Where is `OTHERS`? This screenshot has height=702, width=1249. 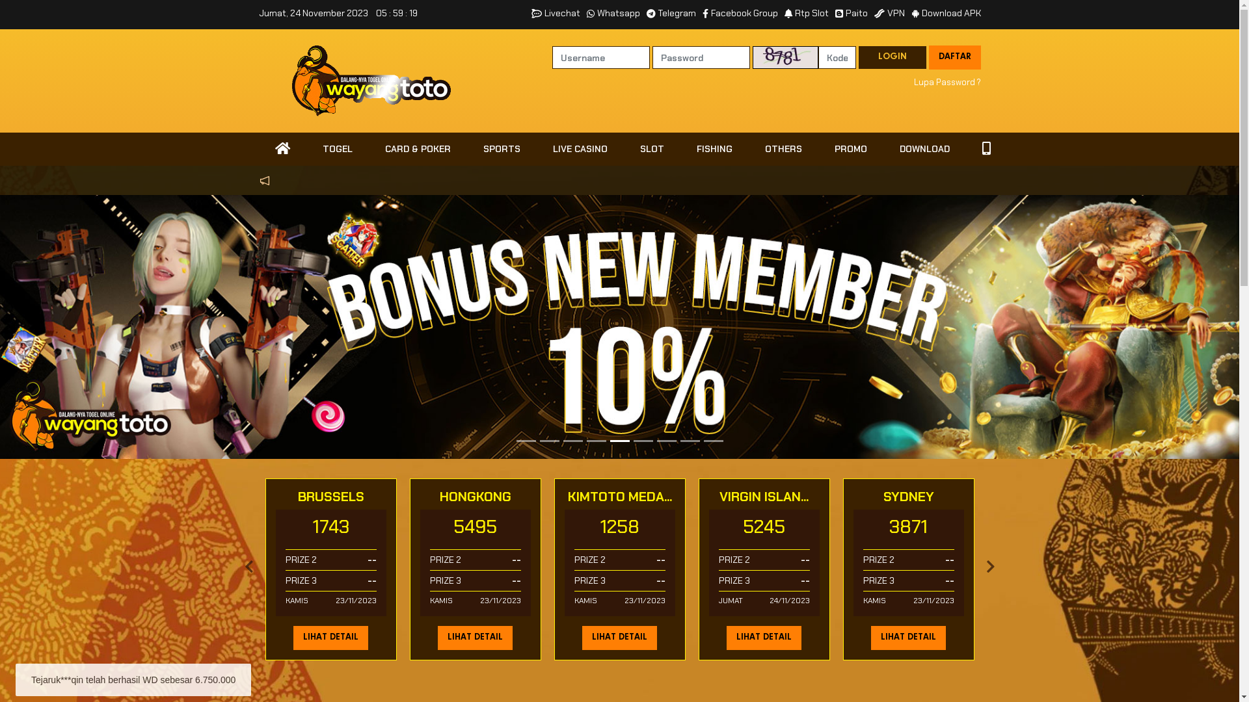
OTHERS is located at coordinates (783, 149).